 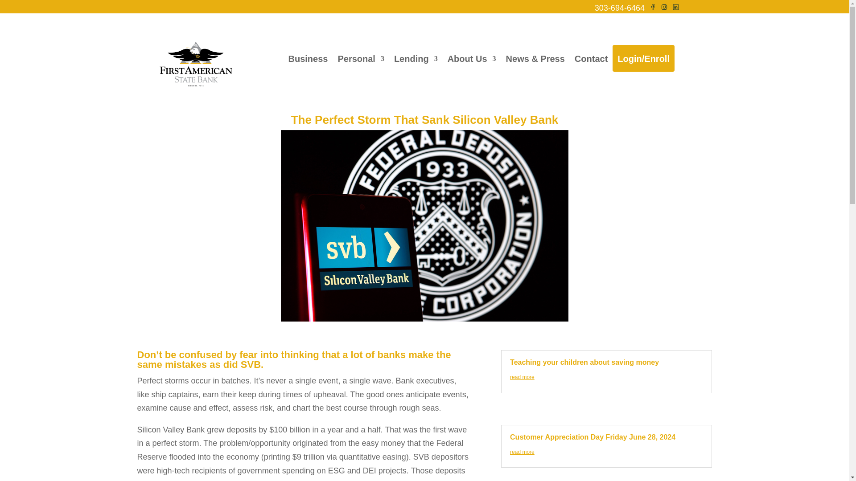 I want to click on read more, so click(x=522, y=377).